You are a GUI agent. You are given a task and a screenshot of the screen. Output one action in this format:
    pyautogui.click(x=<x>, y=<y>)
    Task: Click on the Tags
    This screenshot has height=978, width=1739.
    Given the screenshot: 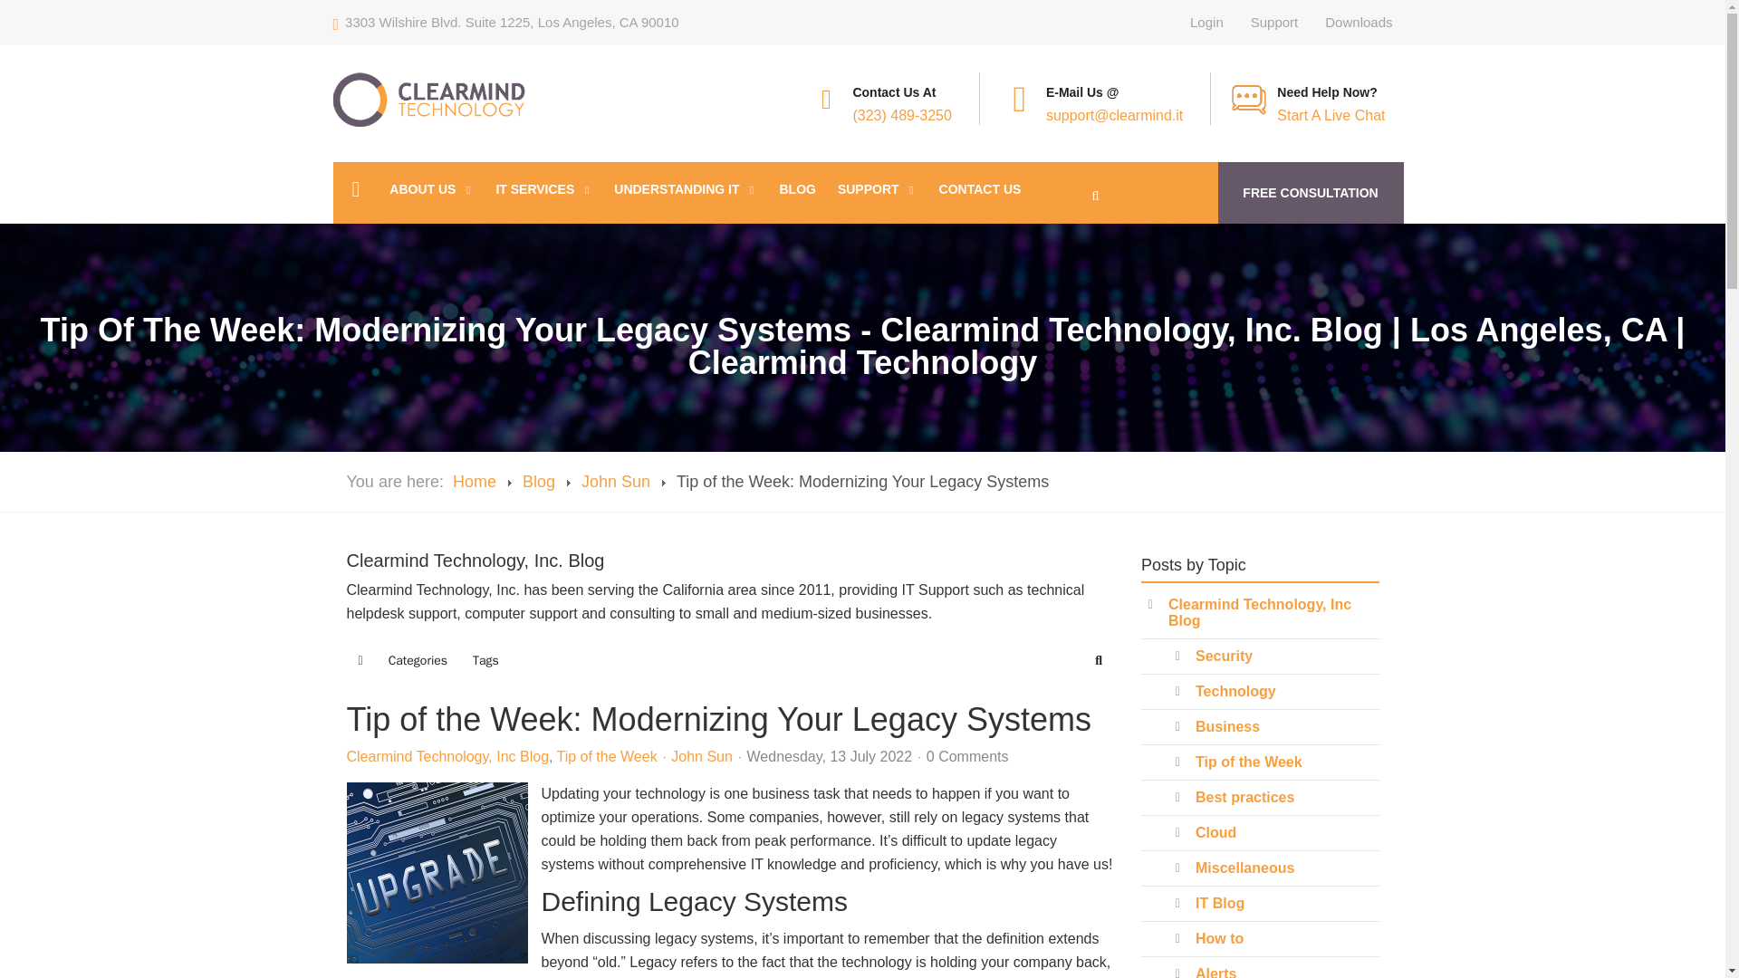 What is the action you would take?
    pyautogui.click(x=485, y=661)
    